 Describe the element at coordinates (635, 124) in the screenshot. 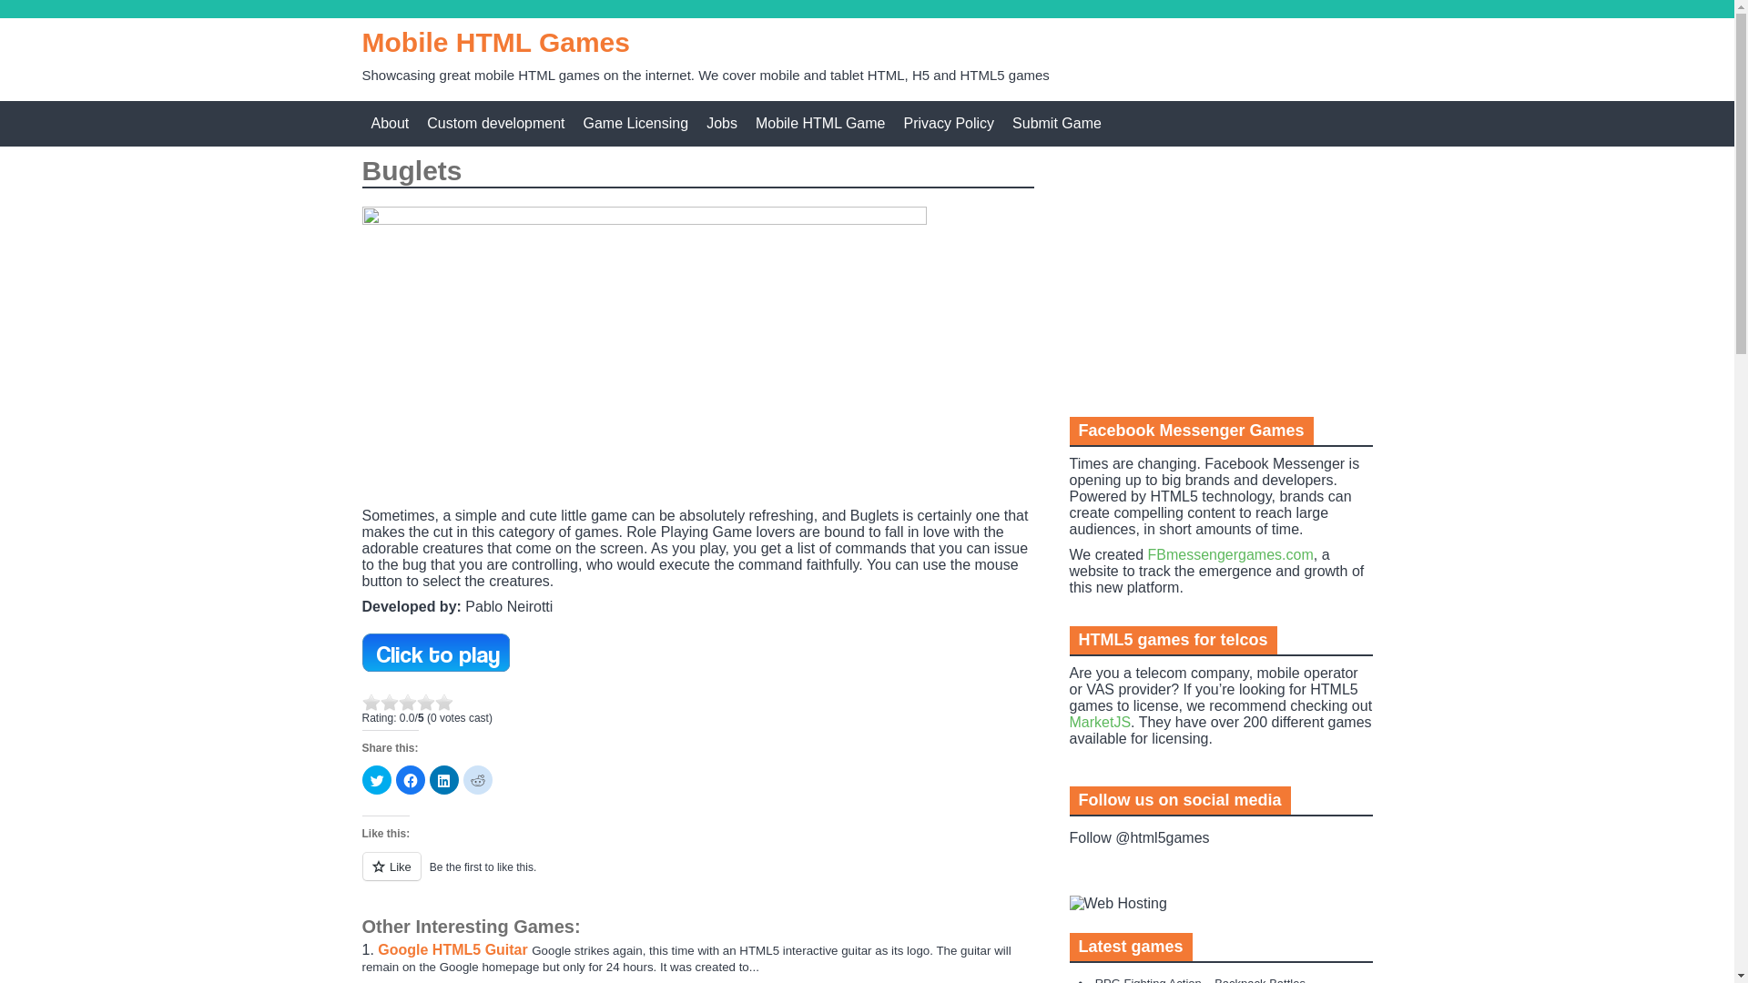

I see `Game Licensing` at that location.